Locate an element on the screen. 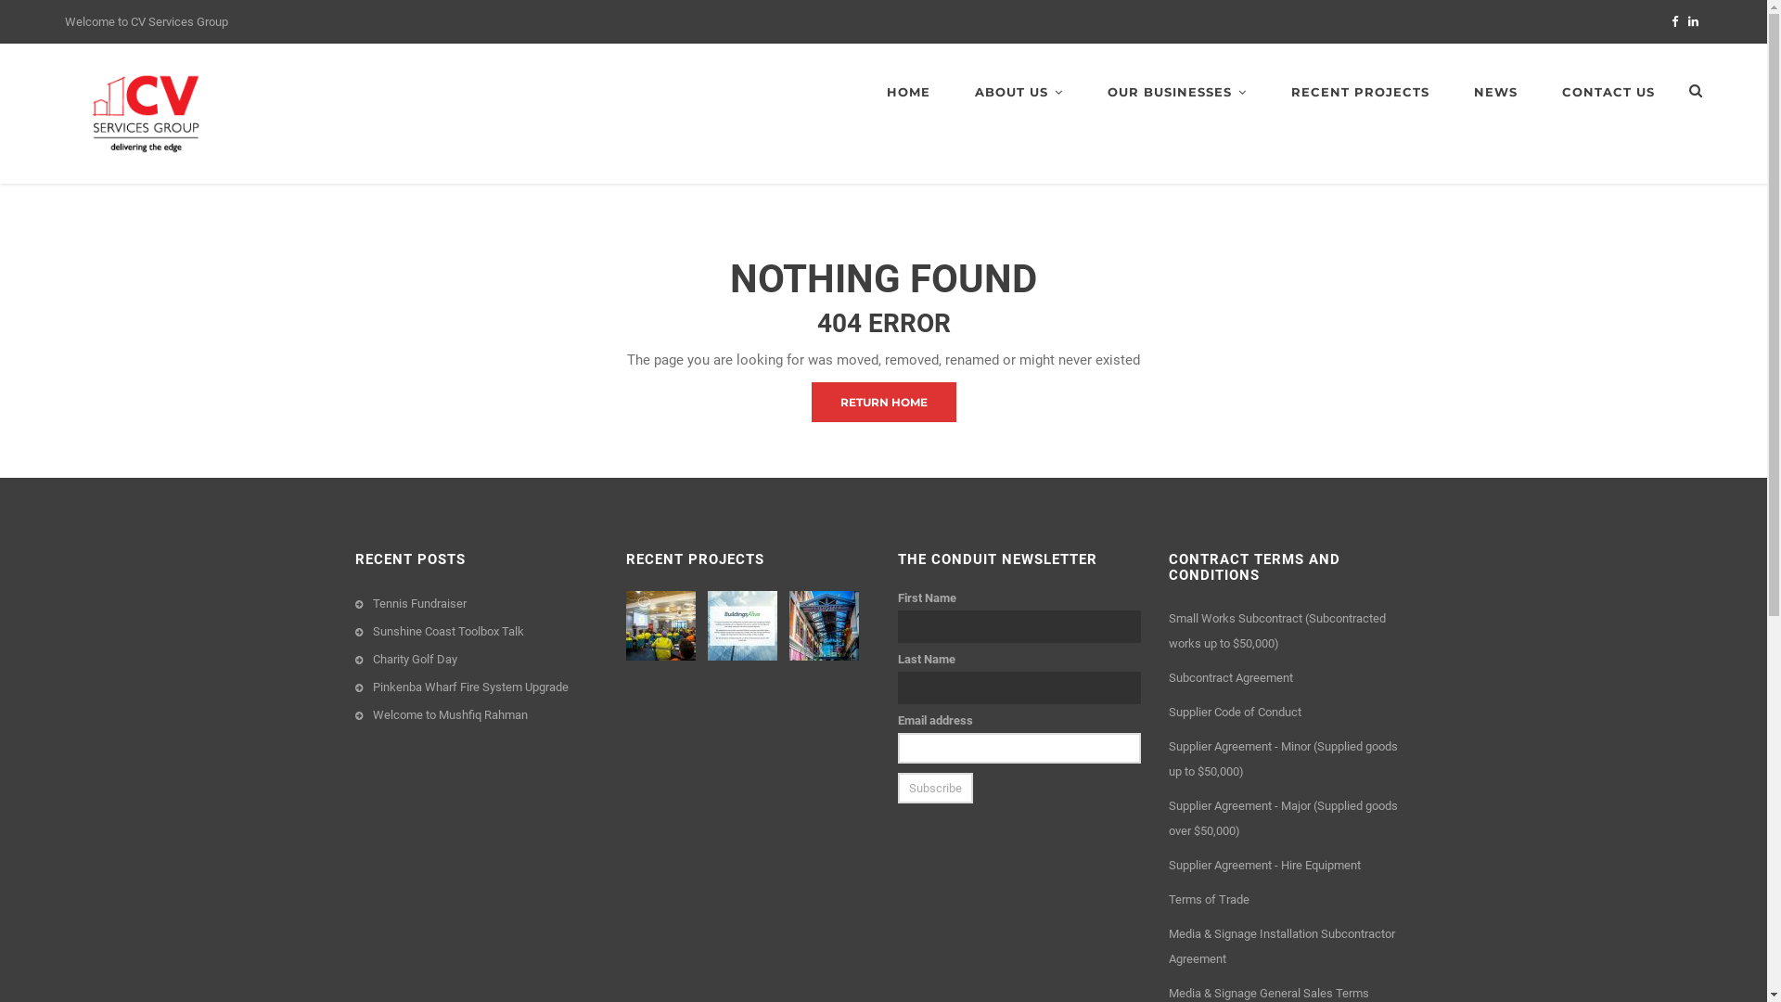  Pinkenba Wharf Fire System Upgrade is located at coordinates (471, 687).